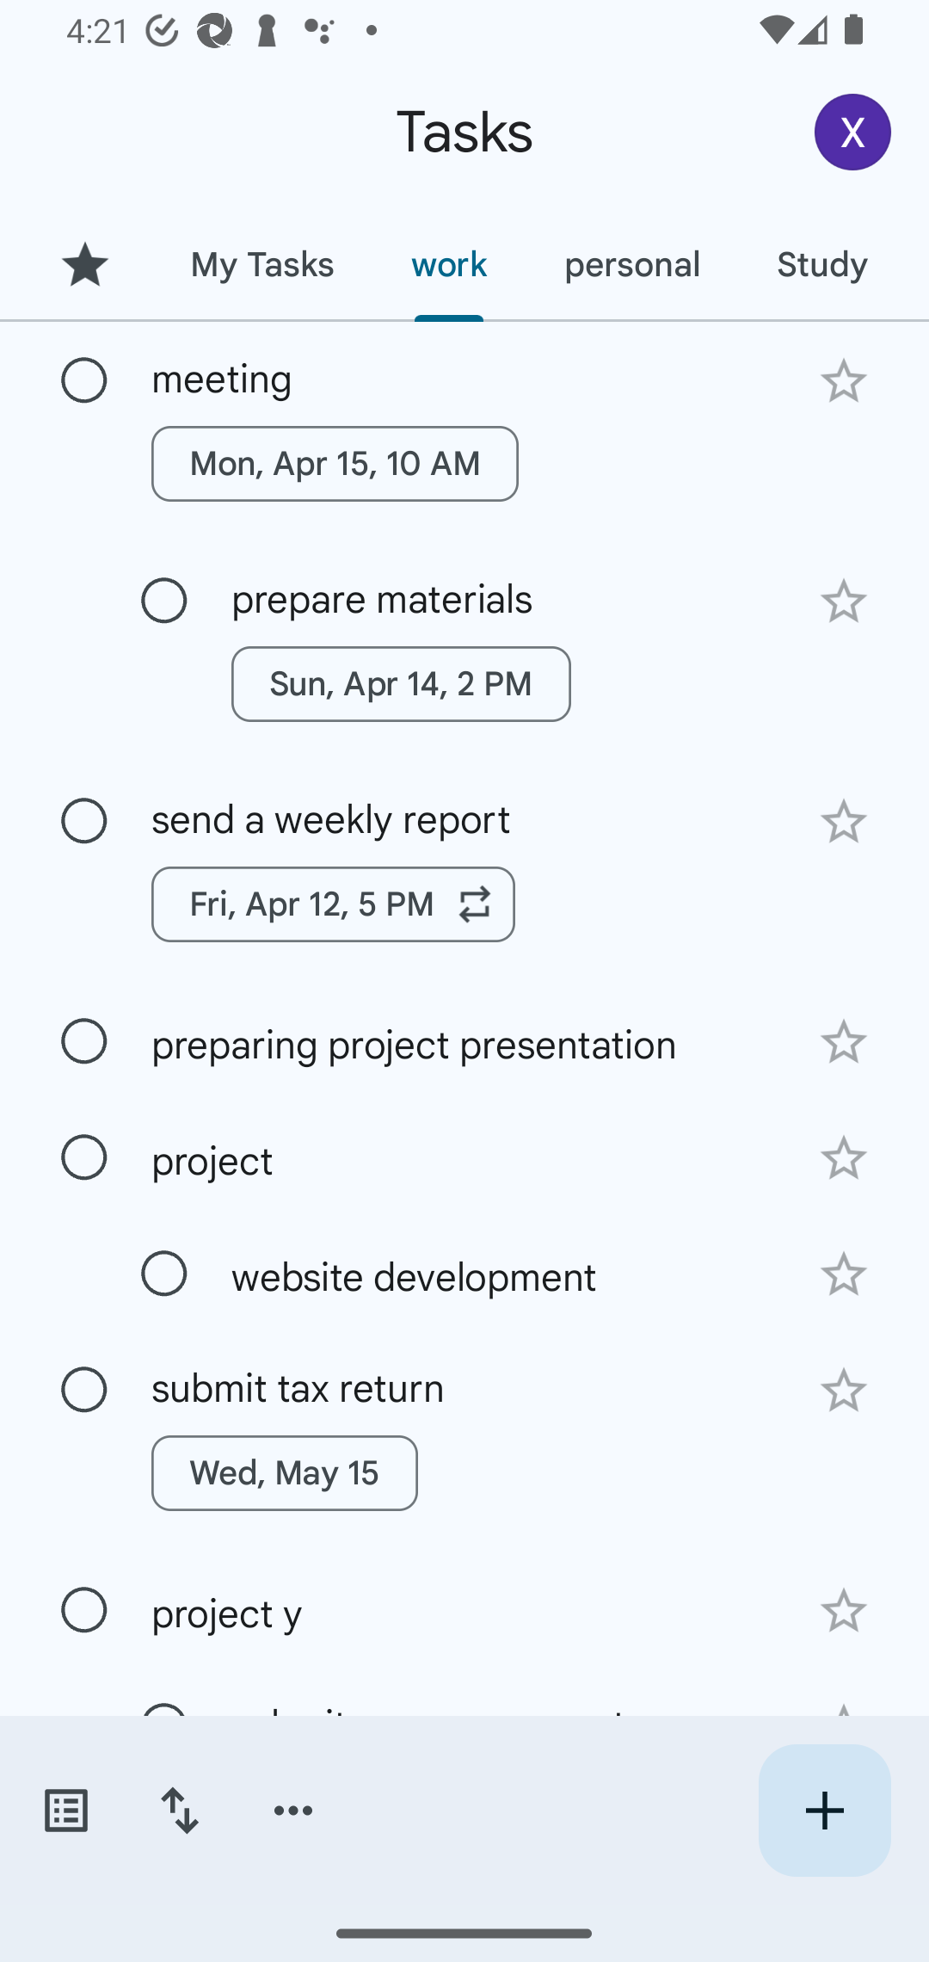  I want to click on Add star, so click(843, 1275).